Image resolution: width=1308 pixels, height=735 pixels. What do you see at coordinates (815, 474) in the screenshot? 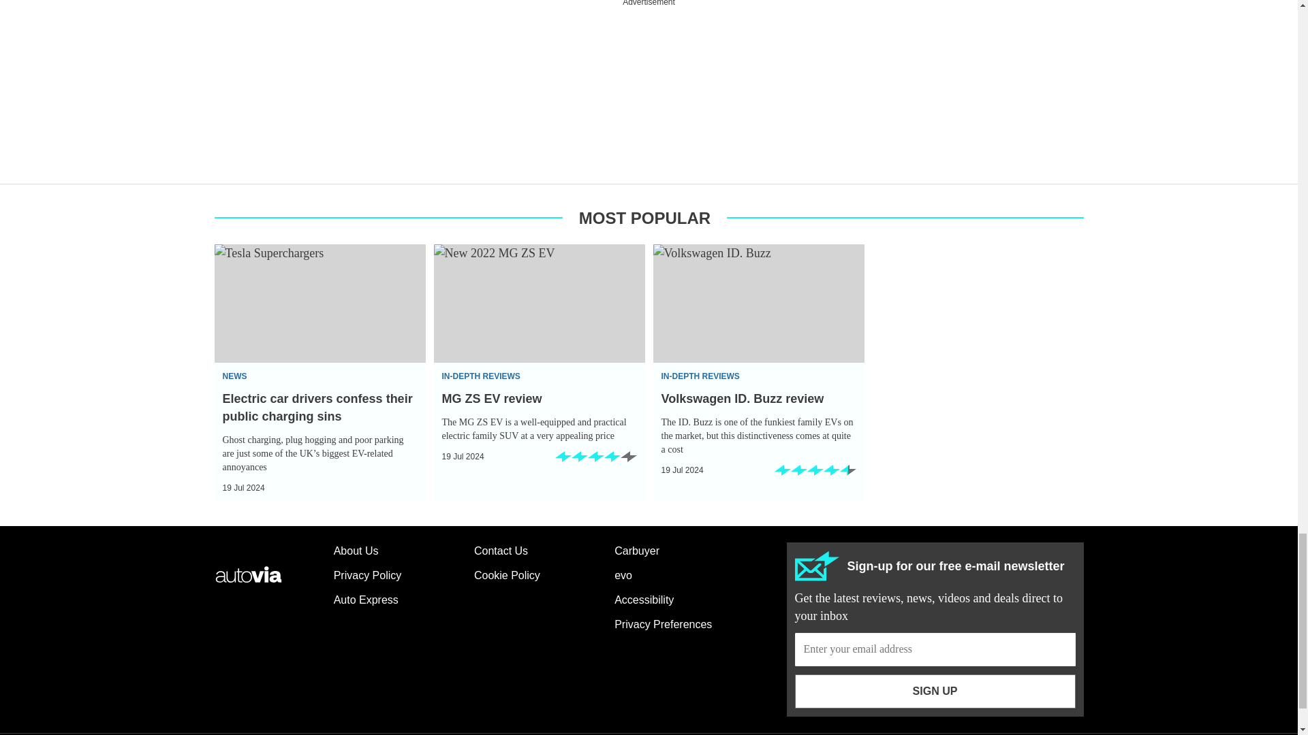
I see `4.5 Stars` at bounding box center [815, 474].